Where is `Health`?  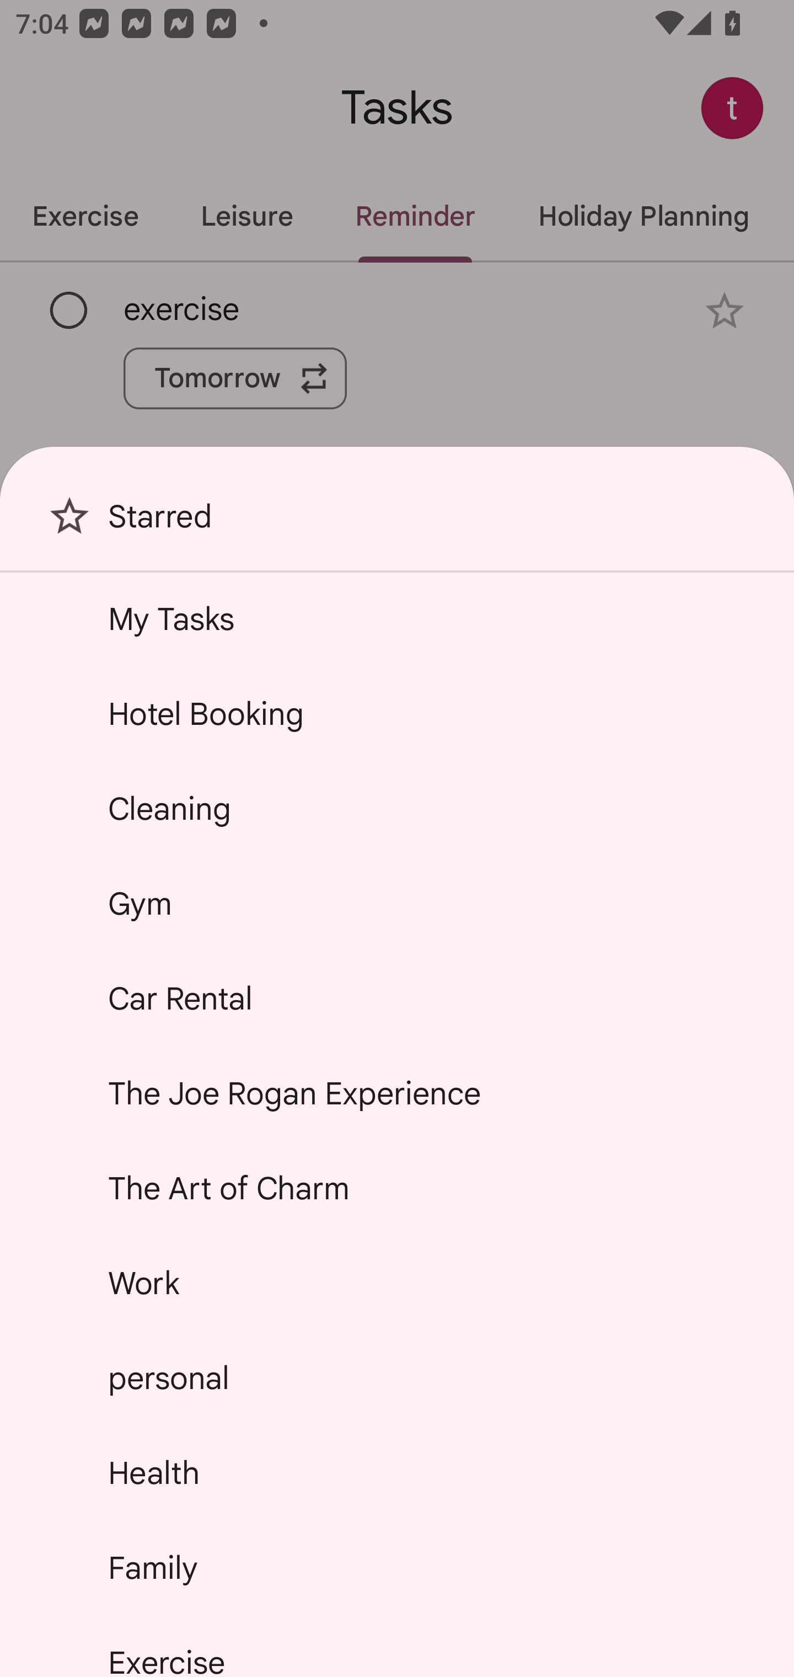 Health is located at coordinates (397, 1473).